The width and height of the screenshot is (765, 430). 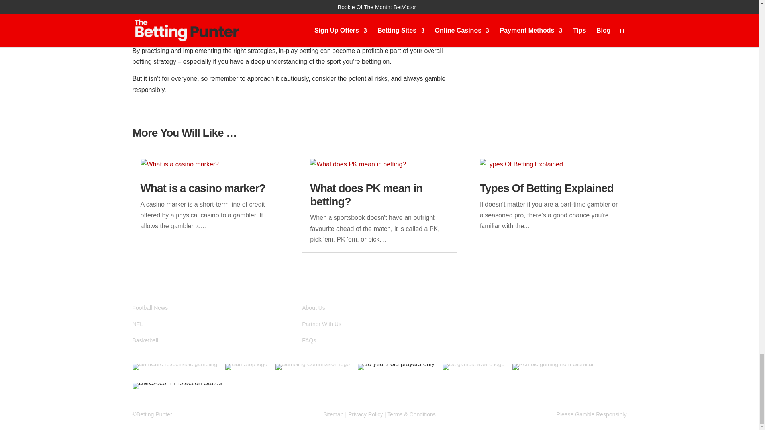 What do you see at coordinates (312, 367) in the screenshot?
I see `Visit the gambling commission for rules` at bounding box center [312, 367].